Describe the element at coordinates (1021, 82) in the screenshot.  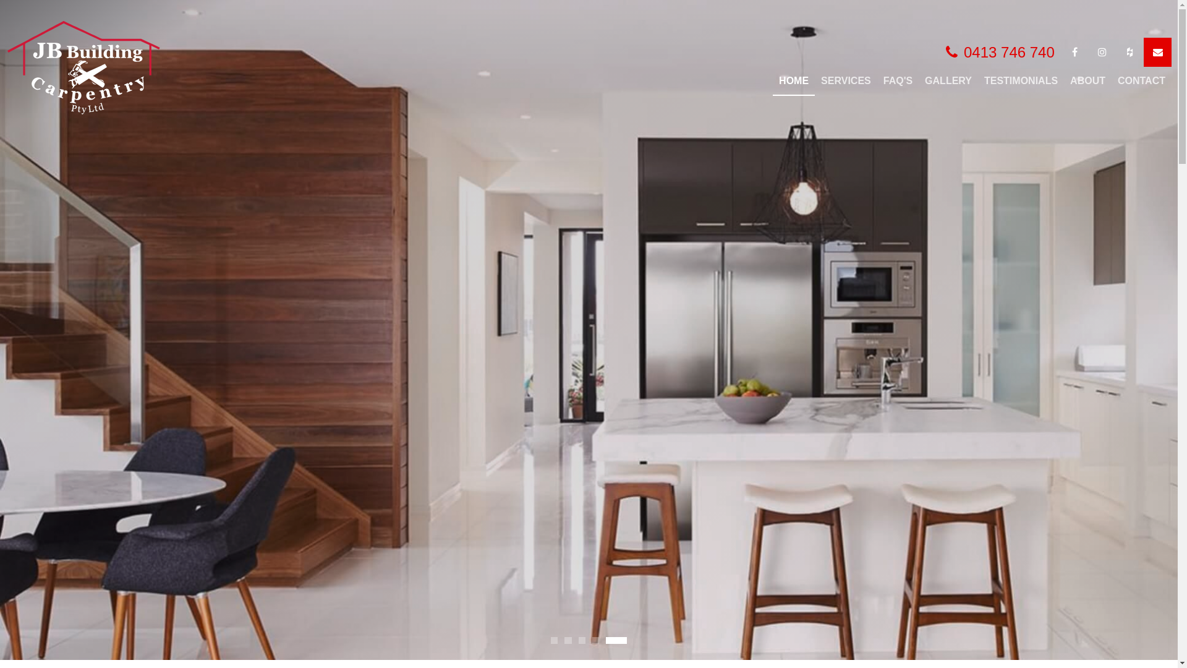
I see `TESTIMONIALS` at that location.